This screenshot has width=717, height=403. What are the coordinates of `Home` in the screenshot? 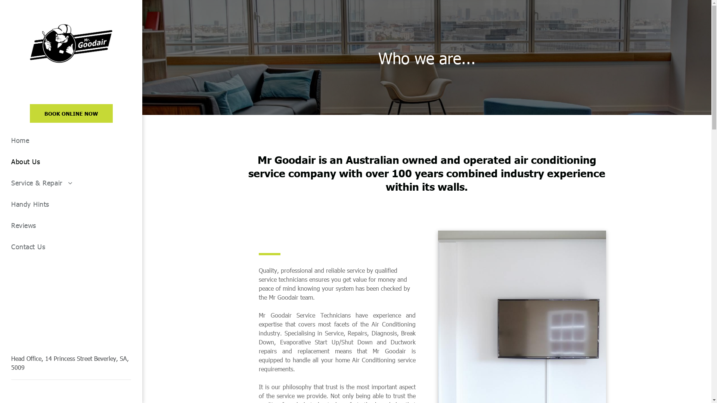 It's located at (71, 140).